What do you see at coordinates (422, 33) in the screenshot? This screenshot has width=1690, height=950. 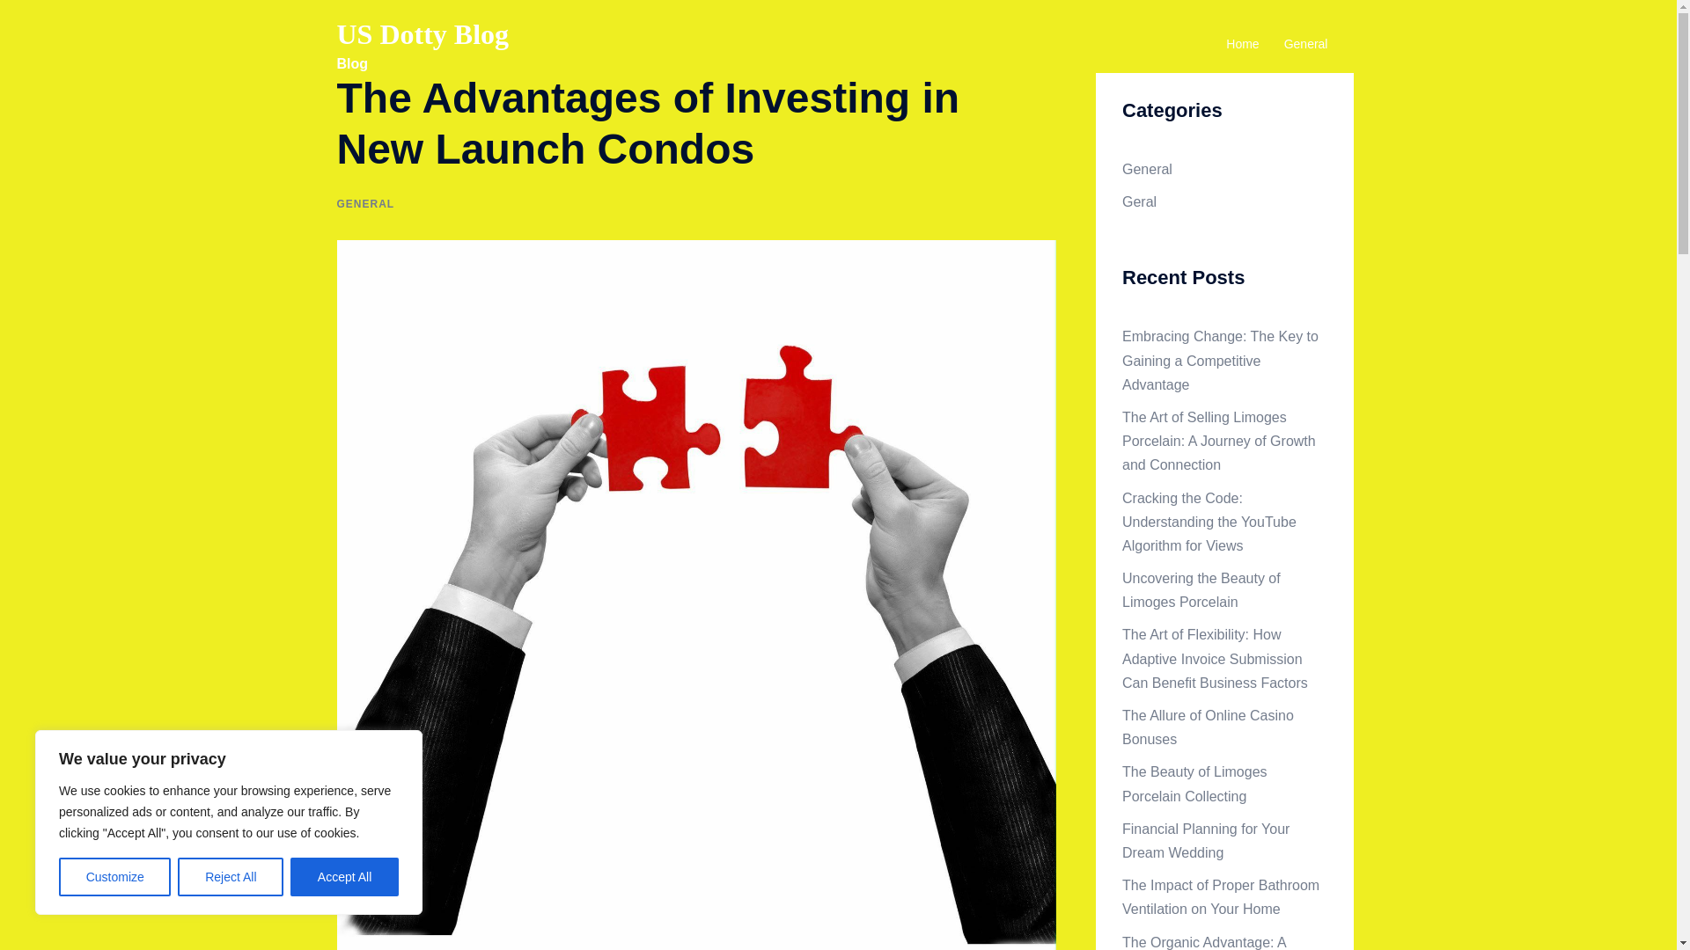 I see `US Dotty Blog` at bounding box center [422, 33].